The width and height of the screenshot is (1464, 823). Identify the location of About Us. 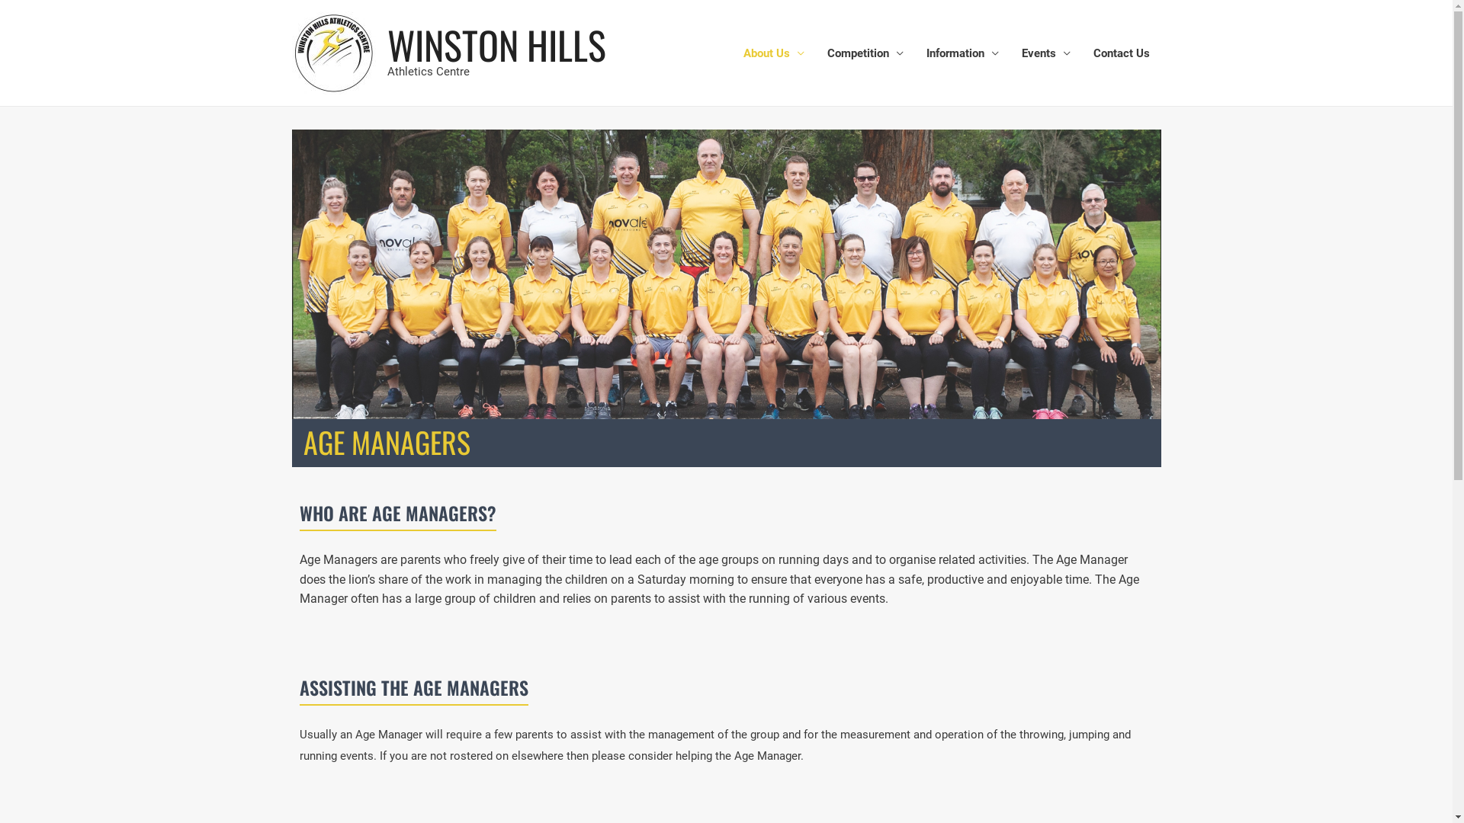
(774, 53).